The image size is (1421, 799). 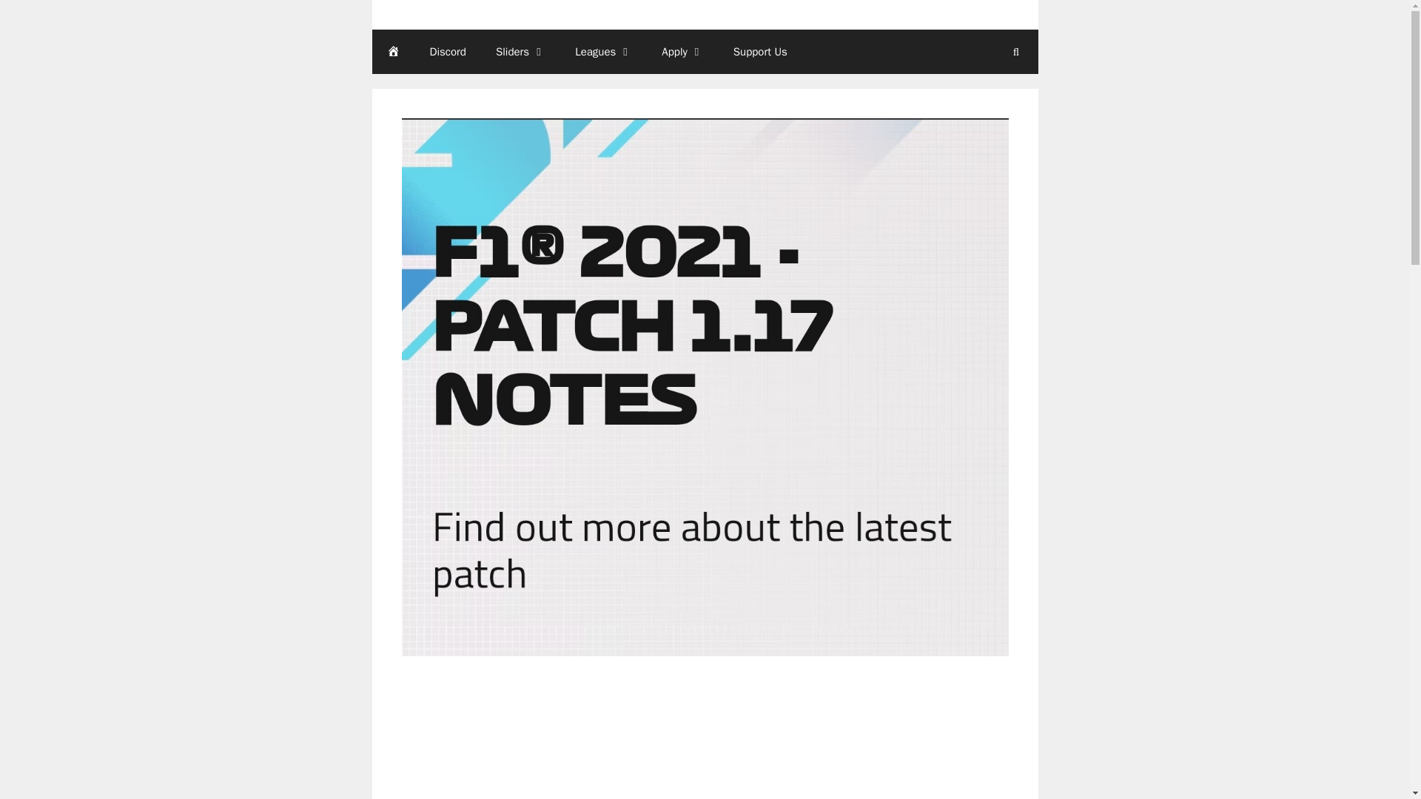 I want to click on Apply, so click(x=682, y=52).